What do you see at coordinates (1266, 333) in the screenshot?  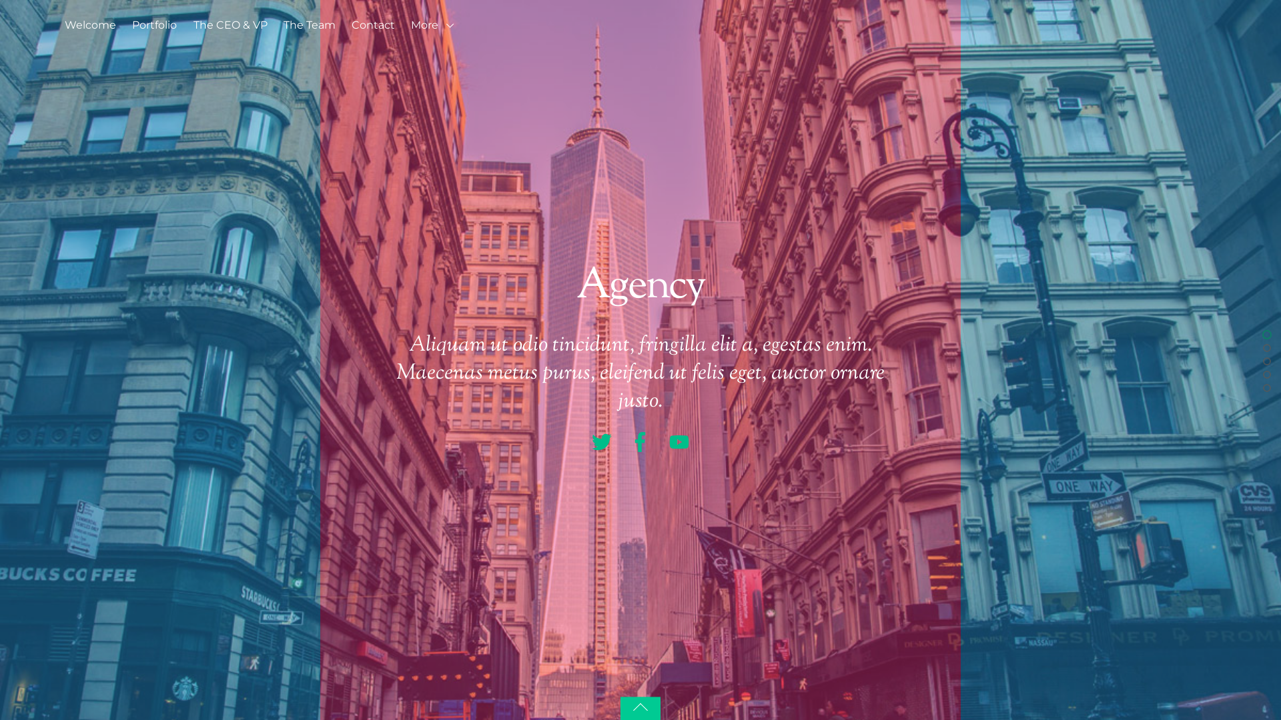 I see `1` at bounding box center [1266, 333].